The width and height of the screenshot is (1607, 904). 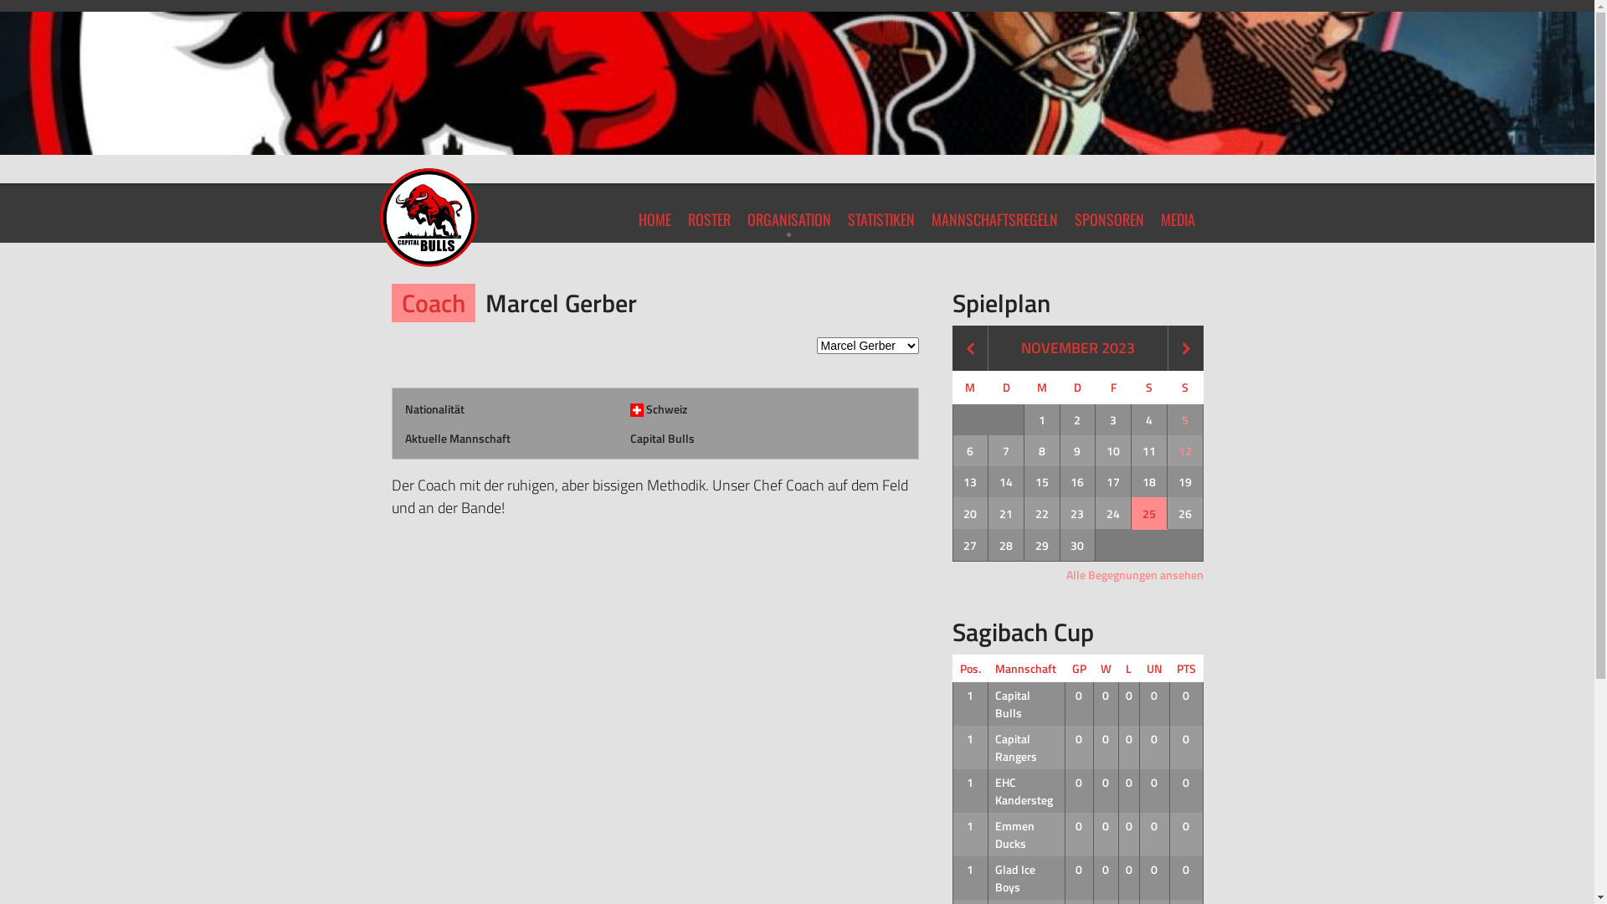 What do you see at coordinates (710, 213) in the screenshot?
I see `ROSTER` at bounding box center [710, 213].